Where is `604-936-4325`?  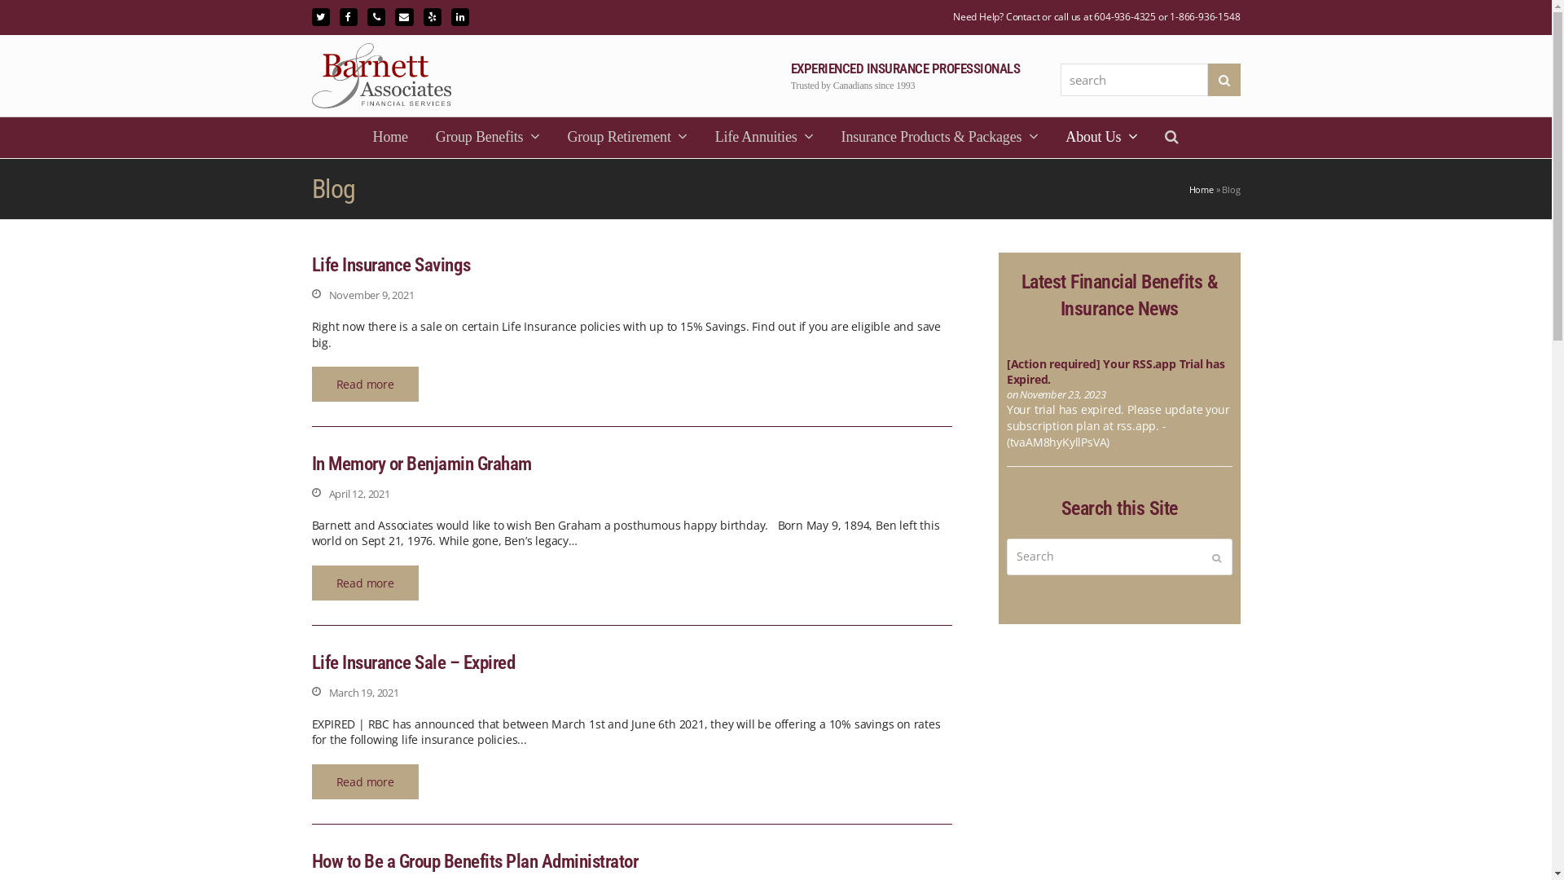 604-936-4325 is located at coordinates (1125, 16).